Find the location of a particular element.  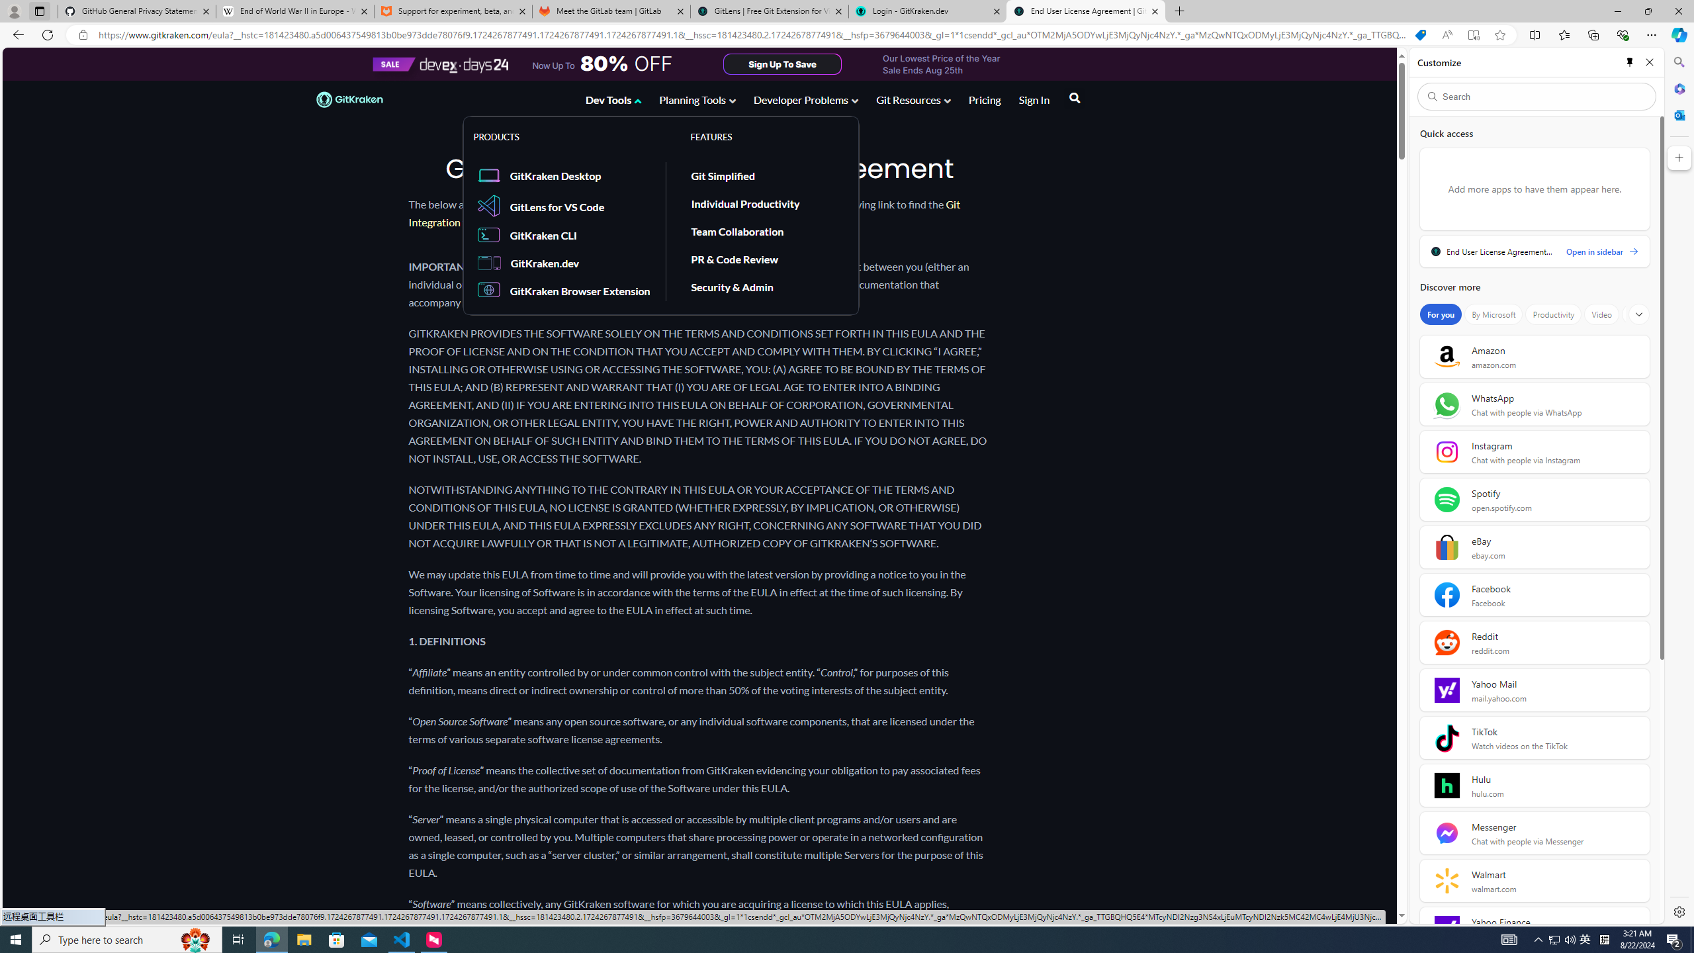

Team Collaboration is located at coordinates (765, 232).